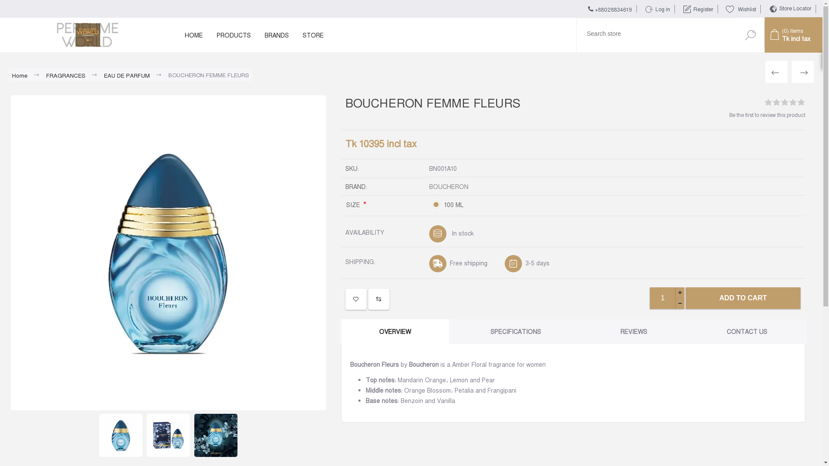 This screenshot has width=829, height=466. I want to click on REVIEWS, so click(634, 331).